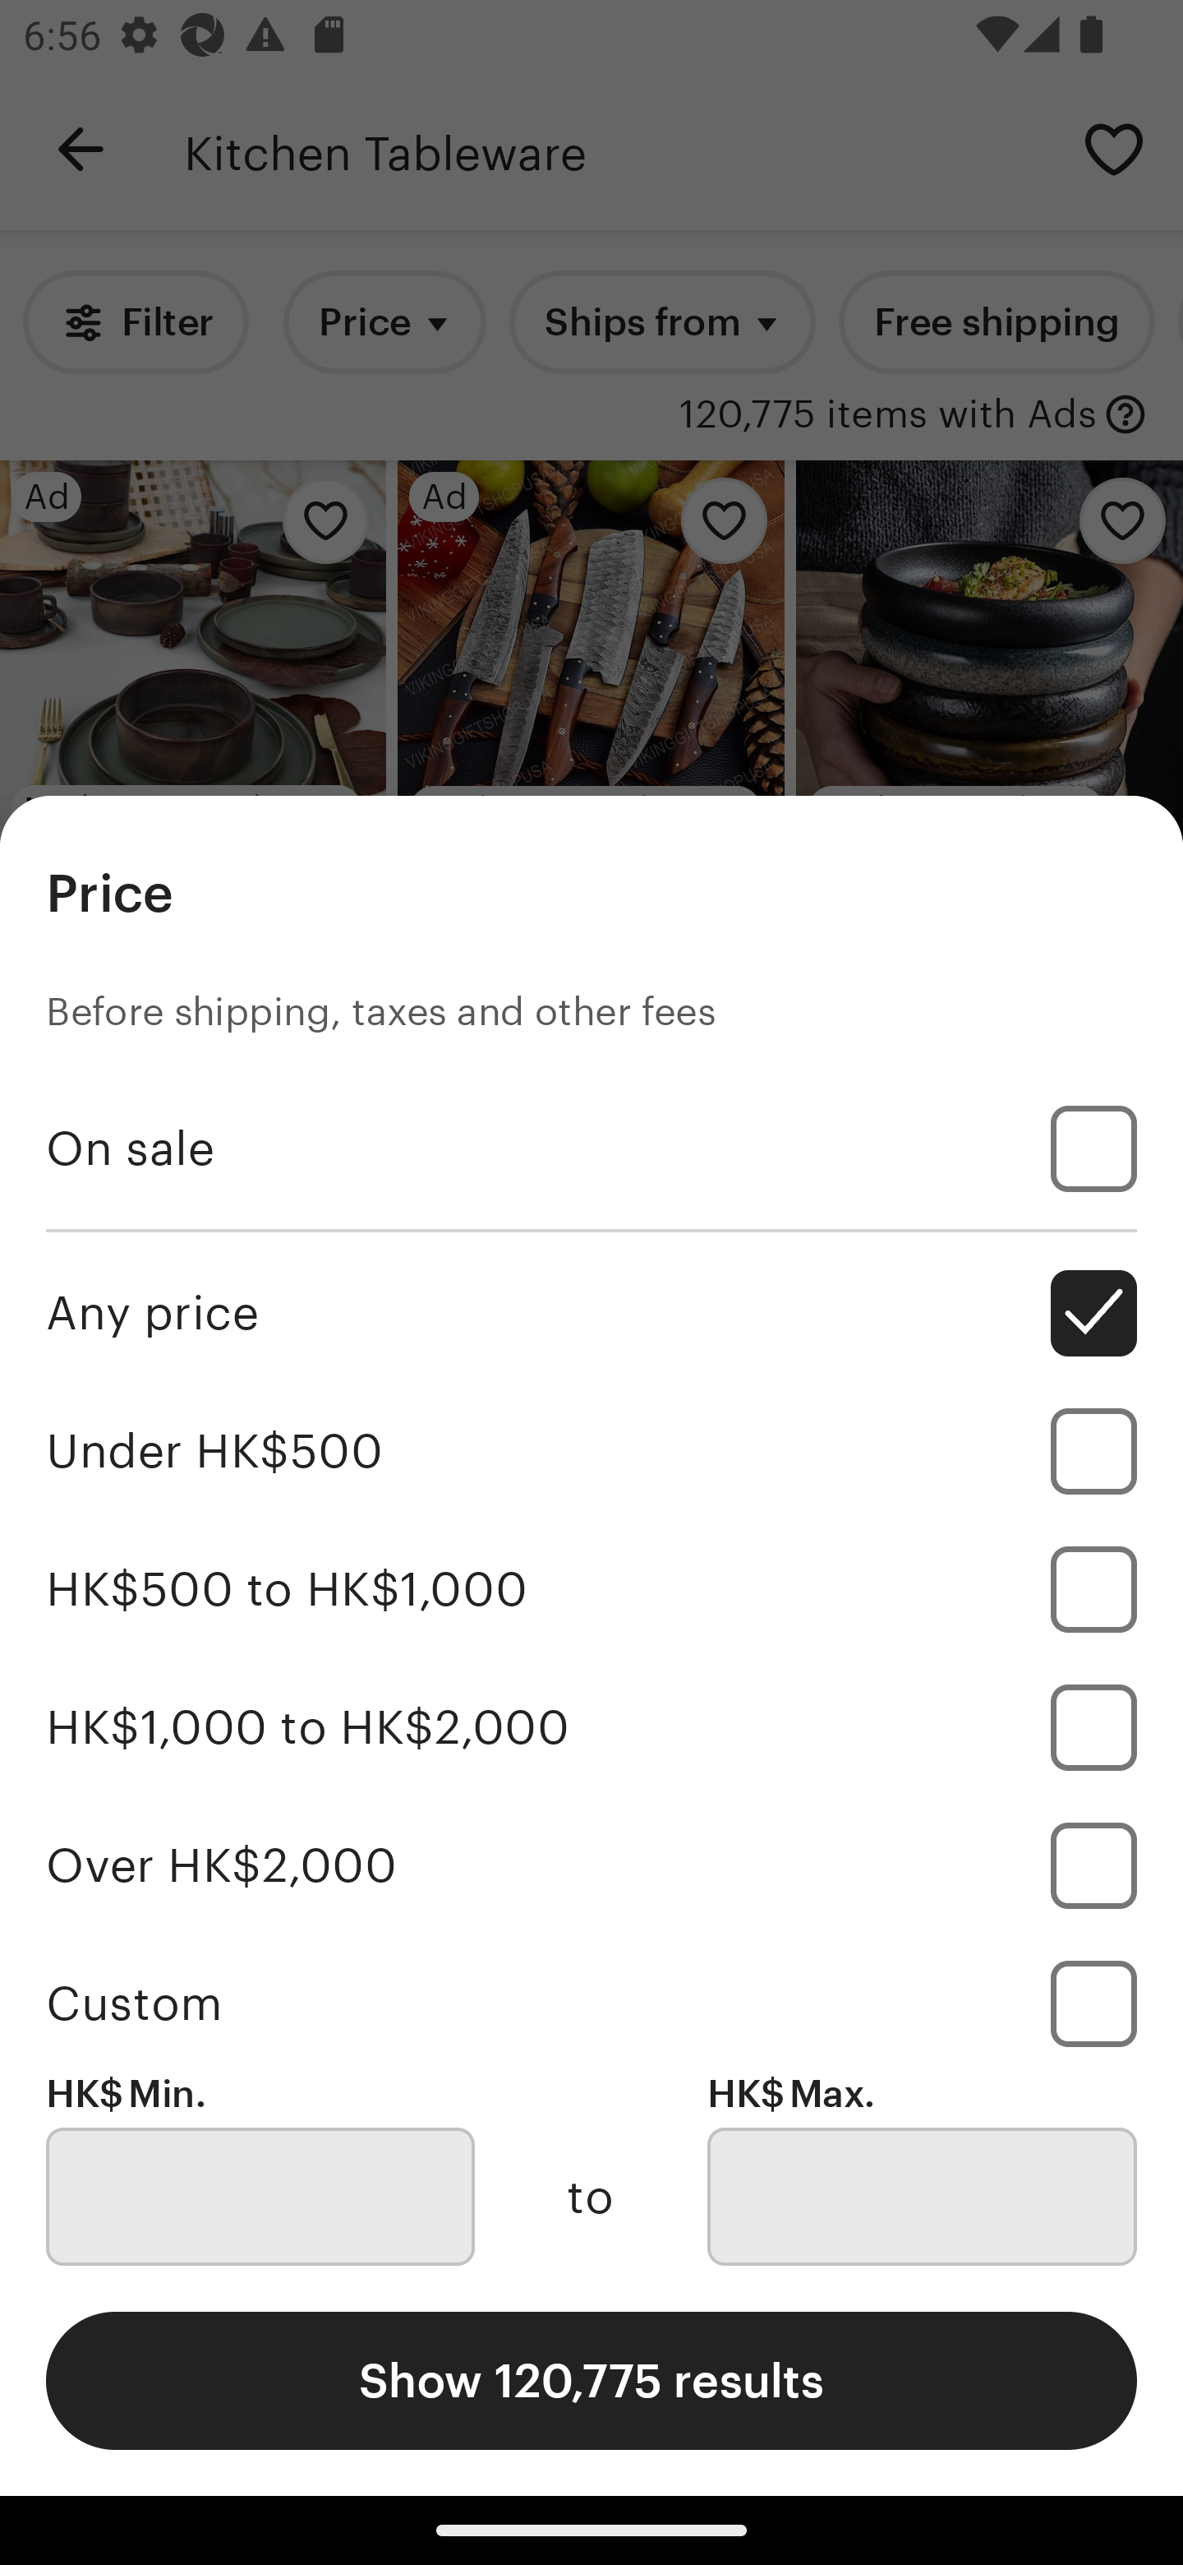 This screenshot has height=2565, width=1183. What do you see at coordinates (591, 1588) in the screenshot?
I see `HK$500 to HK$1,000` at bounding box center [591, 1588].